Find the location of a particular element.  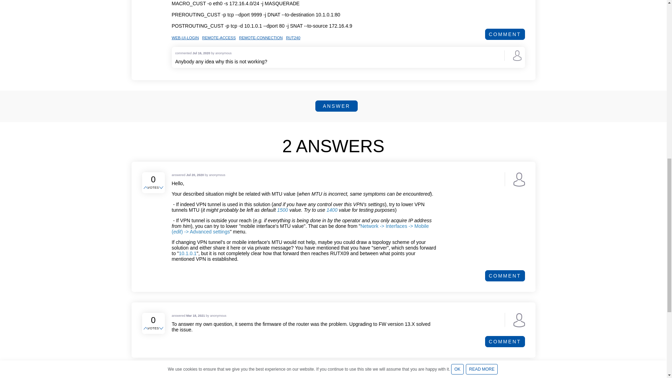

Click to vote up is located at coordinates (146, 188).